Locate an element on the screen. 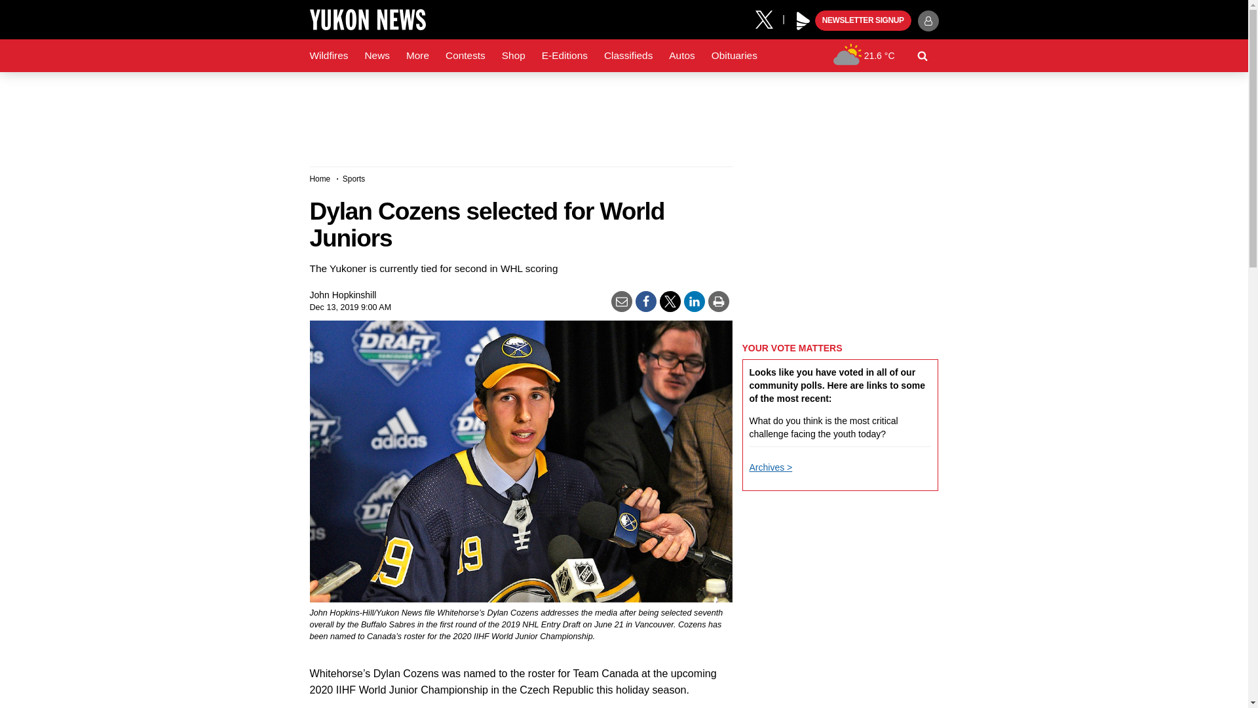  Wildfires is located at coordinates (329, 56).